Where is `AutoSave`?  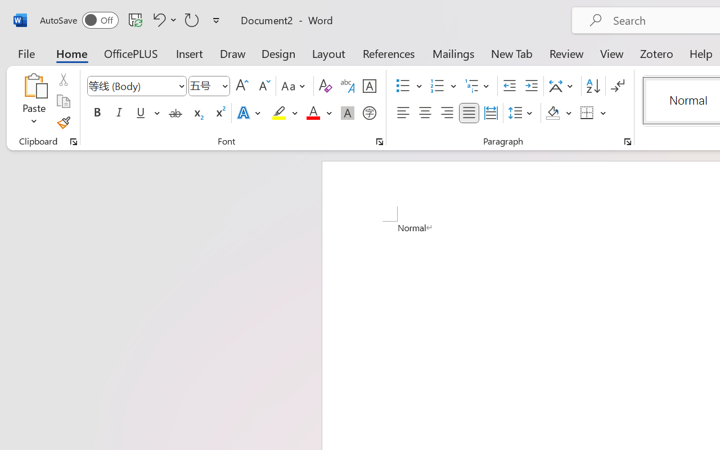 AutoSave is located at coordinates (79, 20).